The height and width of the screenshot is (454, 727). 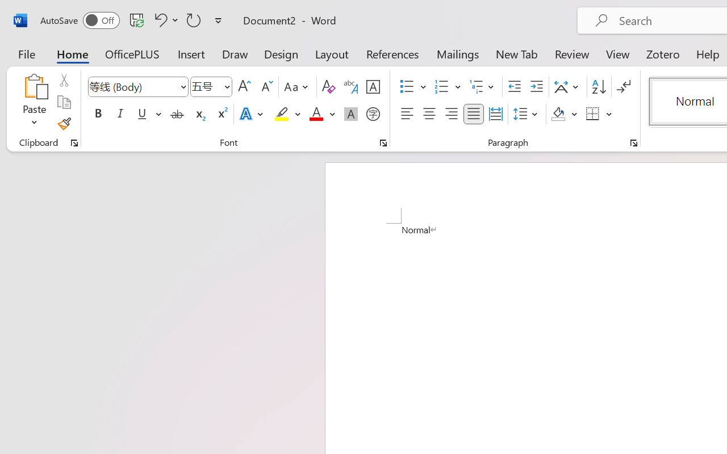 What do you see at coordinates (34, 102) in the screenshot?
I see `Paste` at bounding box center [34, 102].